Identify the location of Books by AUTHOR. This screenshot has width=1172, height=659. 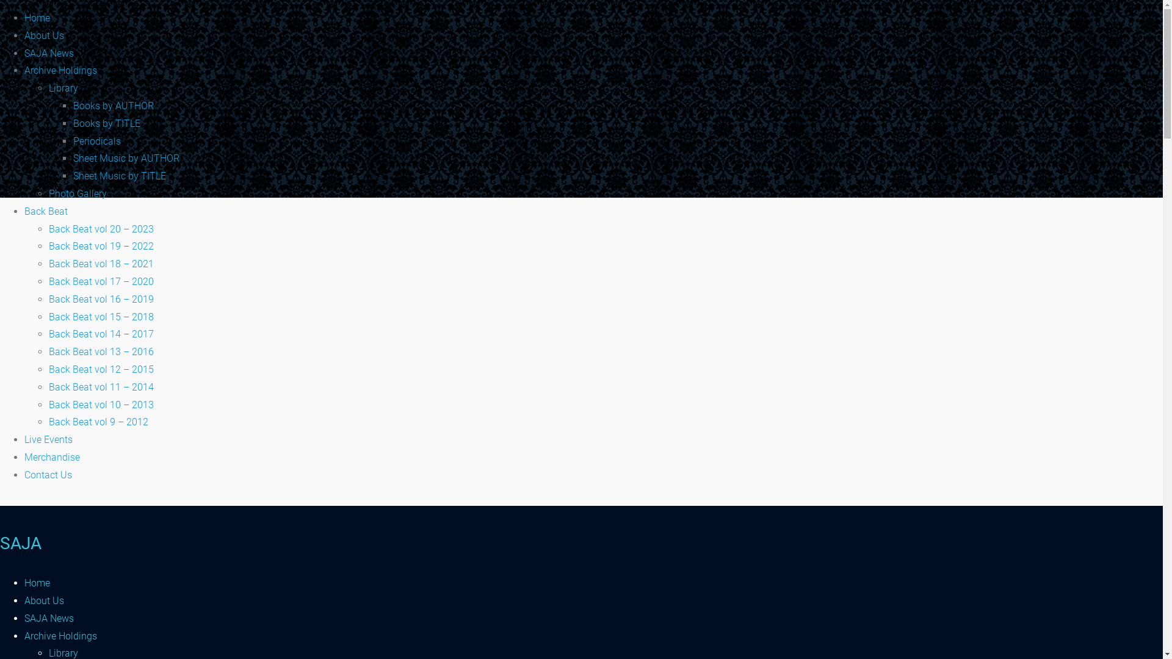
(114, 106).